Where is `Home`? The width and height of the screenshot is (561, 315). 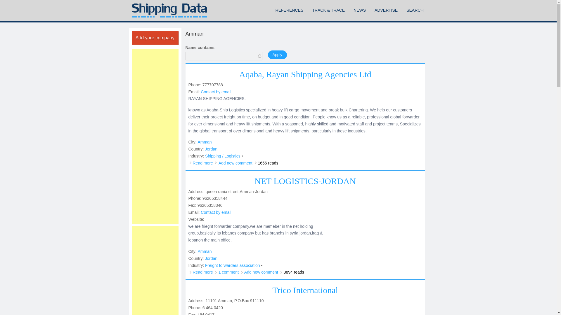 Home is located at coordinates (169, 10).